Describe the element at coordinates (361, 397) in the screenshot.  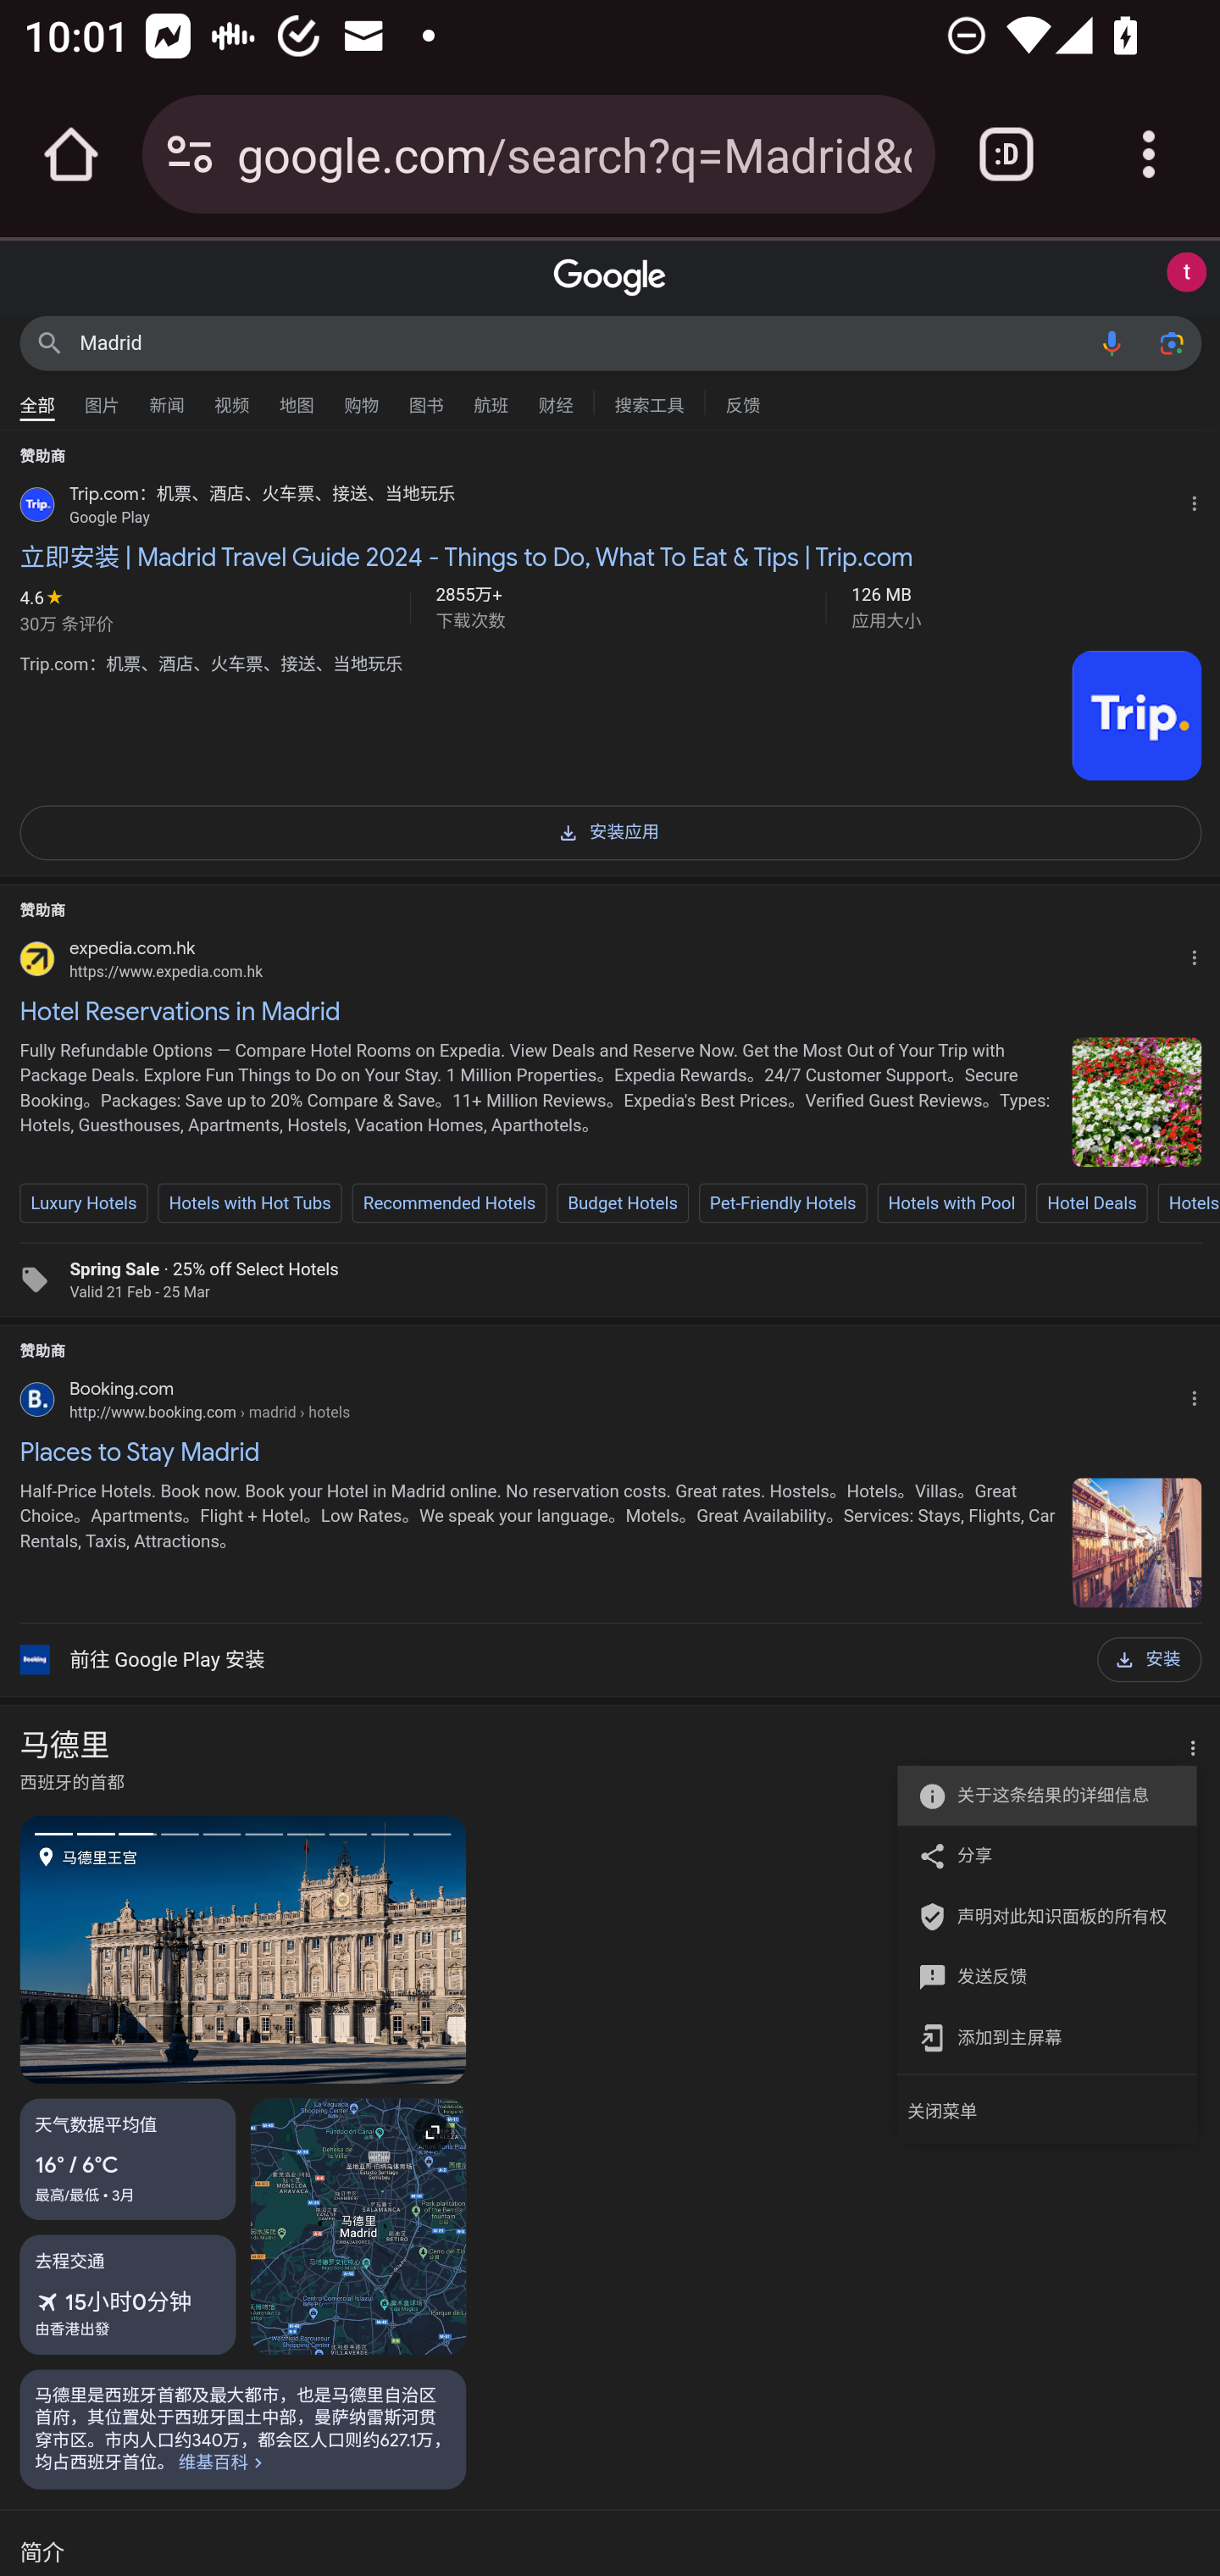
I see `购物` at that location.